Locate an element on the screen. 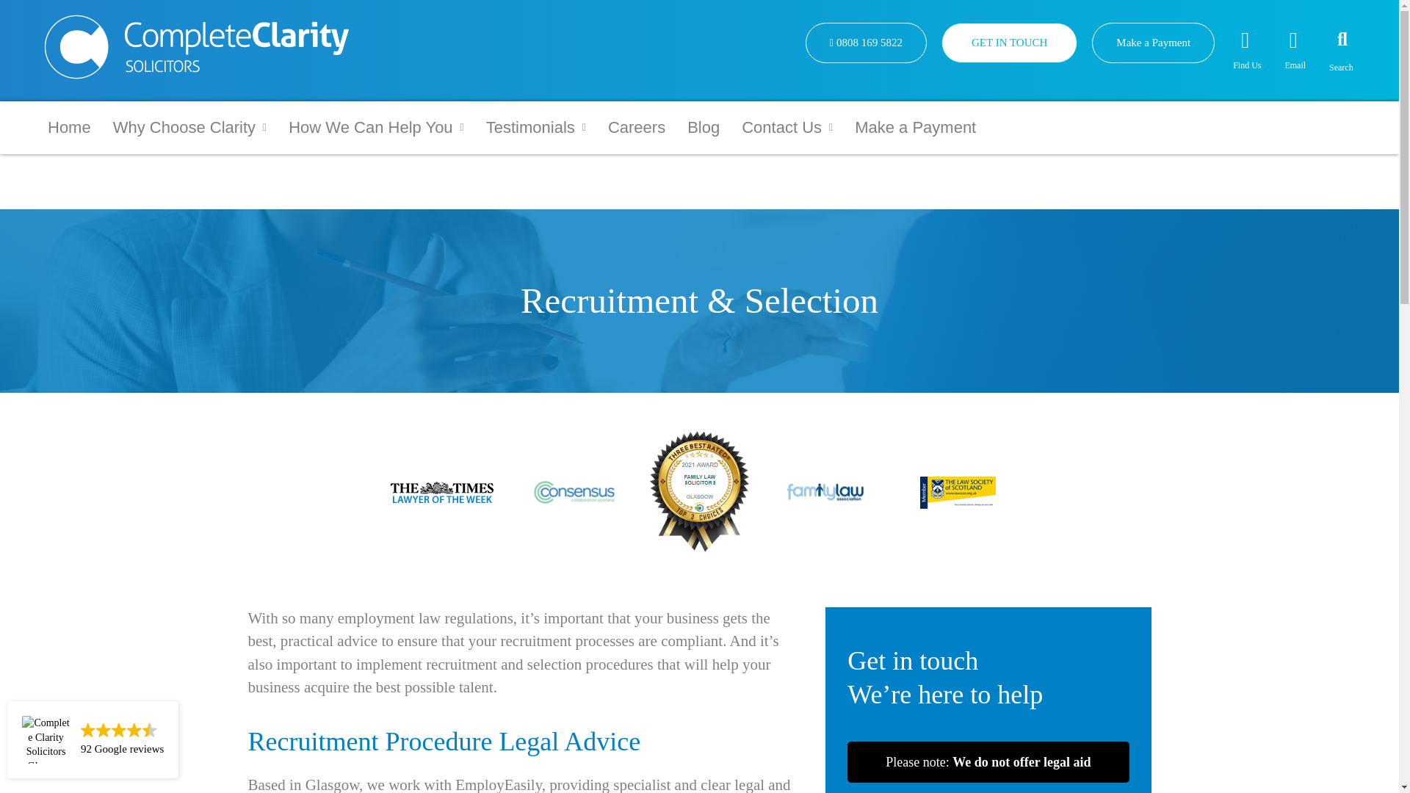 Image resolution: width=1410 pixels, height=793 pixels. Home is located at coordinates (69, 127).